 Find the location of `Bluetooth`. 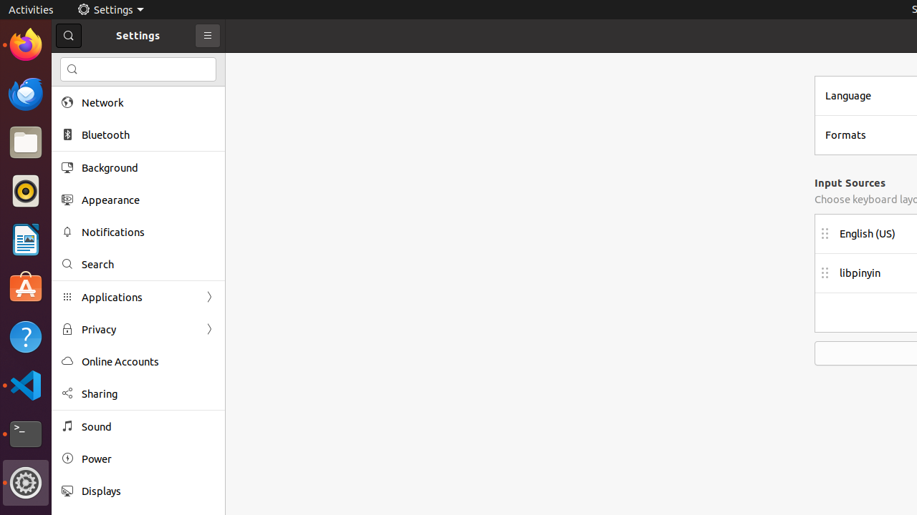

Bluetooth is located at coordinates (148, 134).